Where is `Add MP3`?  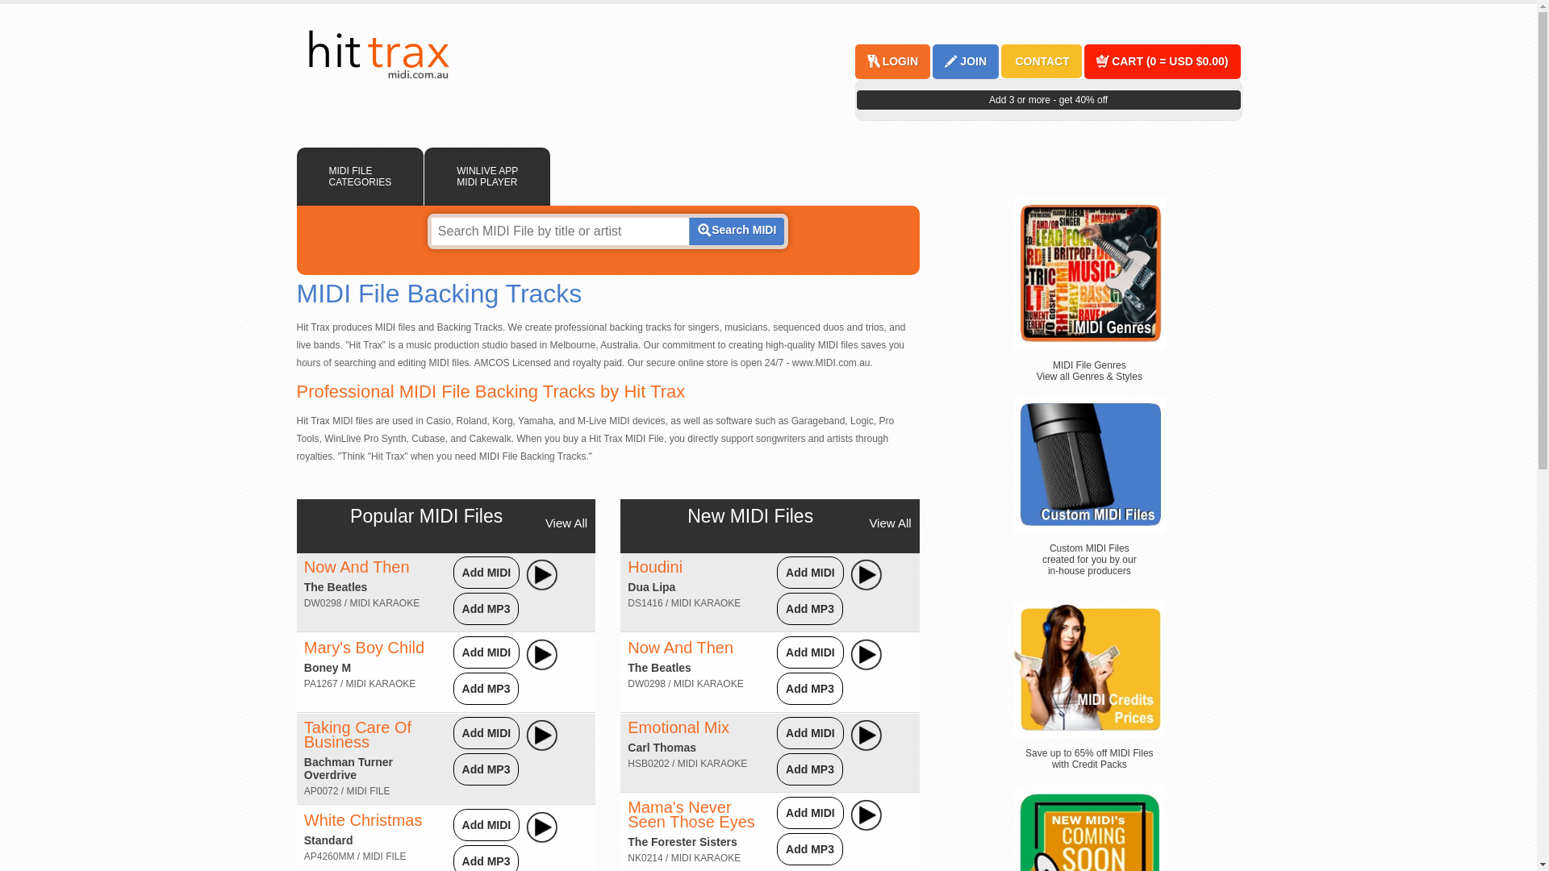 Add MP3 is located at coordinates (486, 609).